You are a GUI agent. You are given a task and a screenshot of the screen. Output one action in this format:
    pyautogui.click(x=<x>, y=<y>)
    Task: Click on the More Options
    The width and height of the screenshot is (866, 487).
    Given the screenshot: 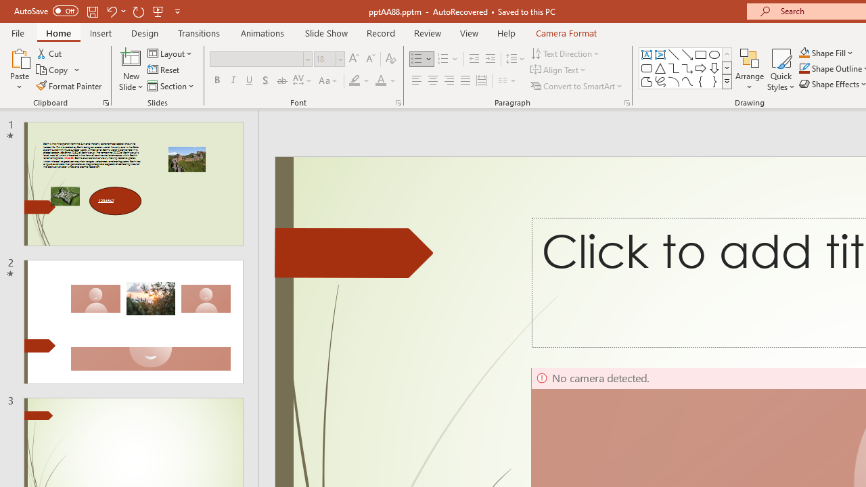 What is the action you would take?
    pyautogui.click(x=834, y=53)
    